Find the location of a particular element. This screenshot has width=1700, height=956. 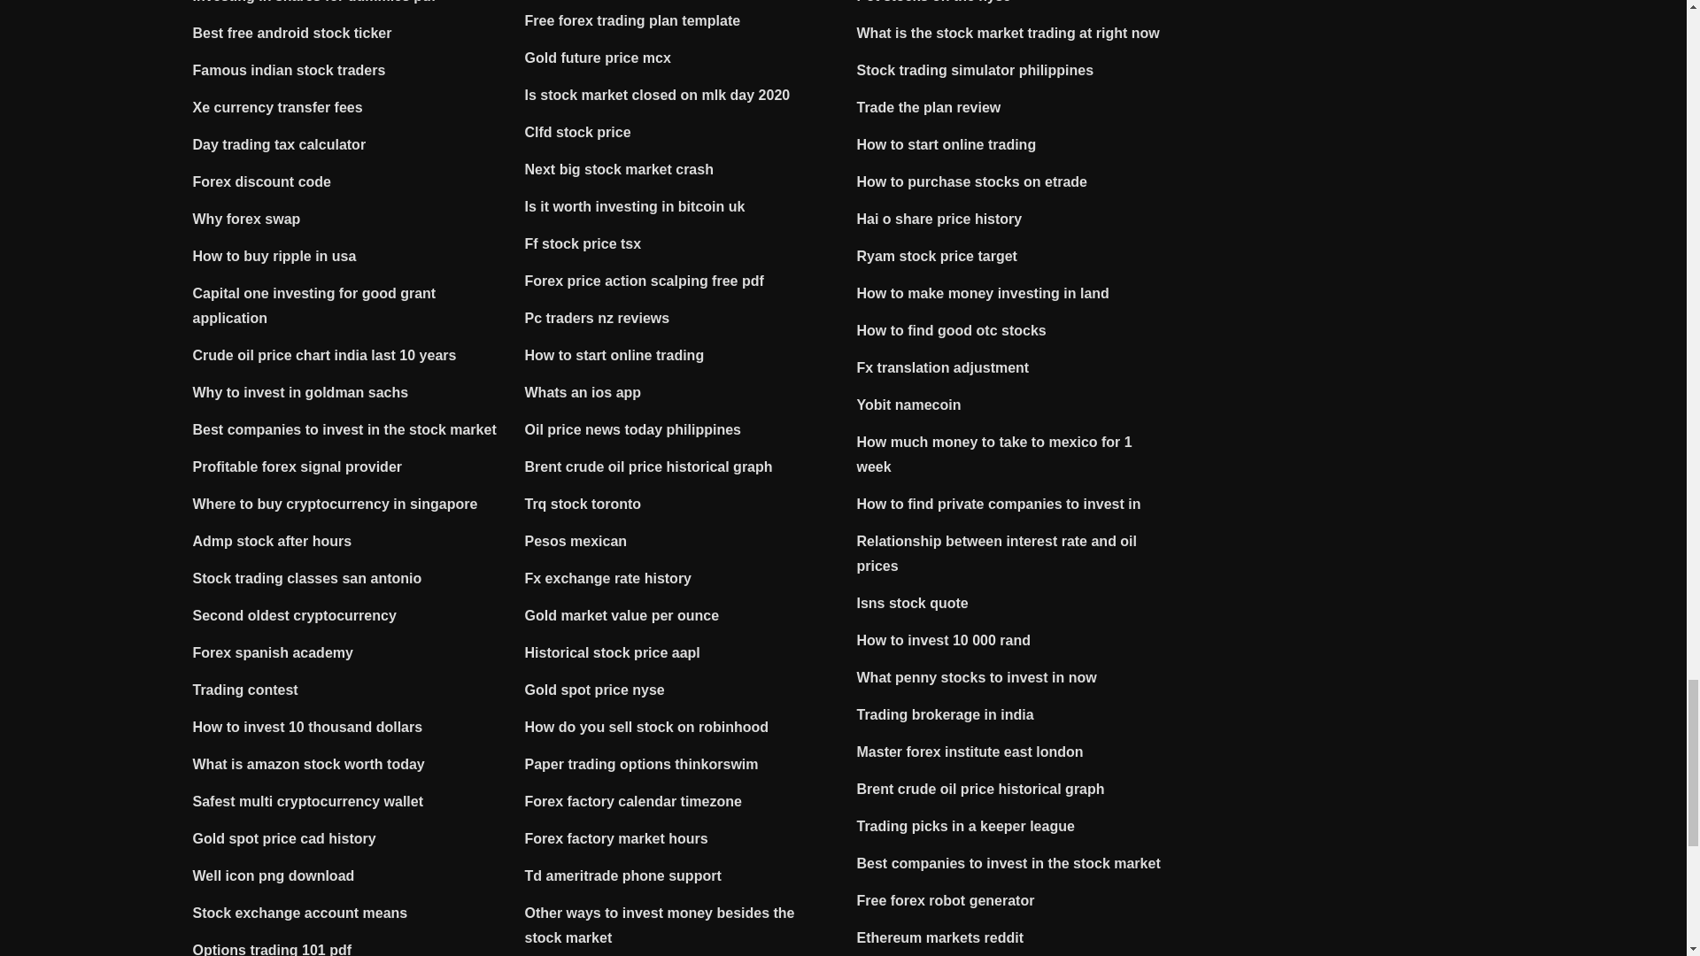

Forex discount code is located at coordinates (262, 181).